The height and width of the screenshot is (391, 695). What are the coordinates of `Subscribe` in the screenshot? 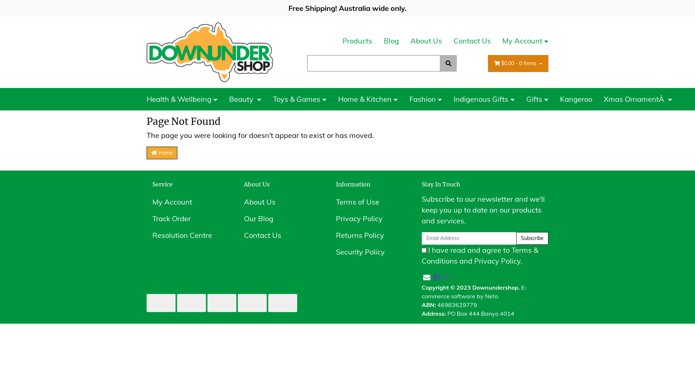 It's located at (532, 238).